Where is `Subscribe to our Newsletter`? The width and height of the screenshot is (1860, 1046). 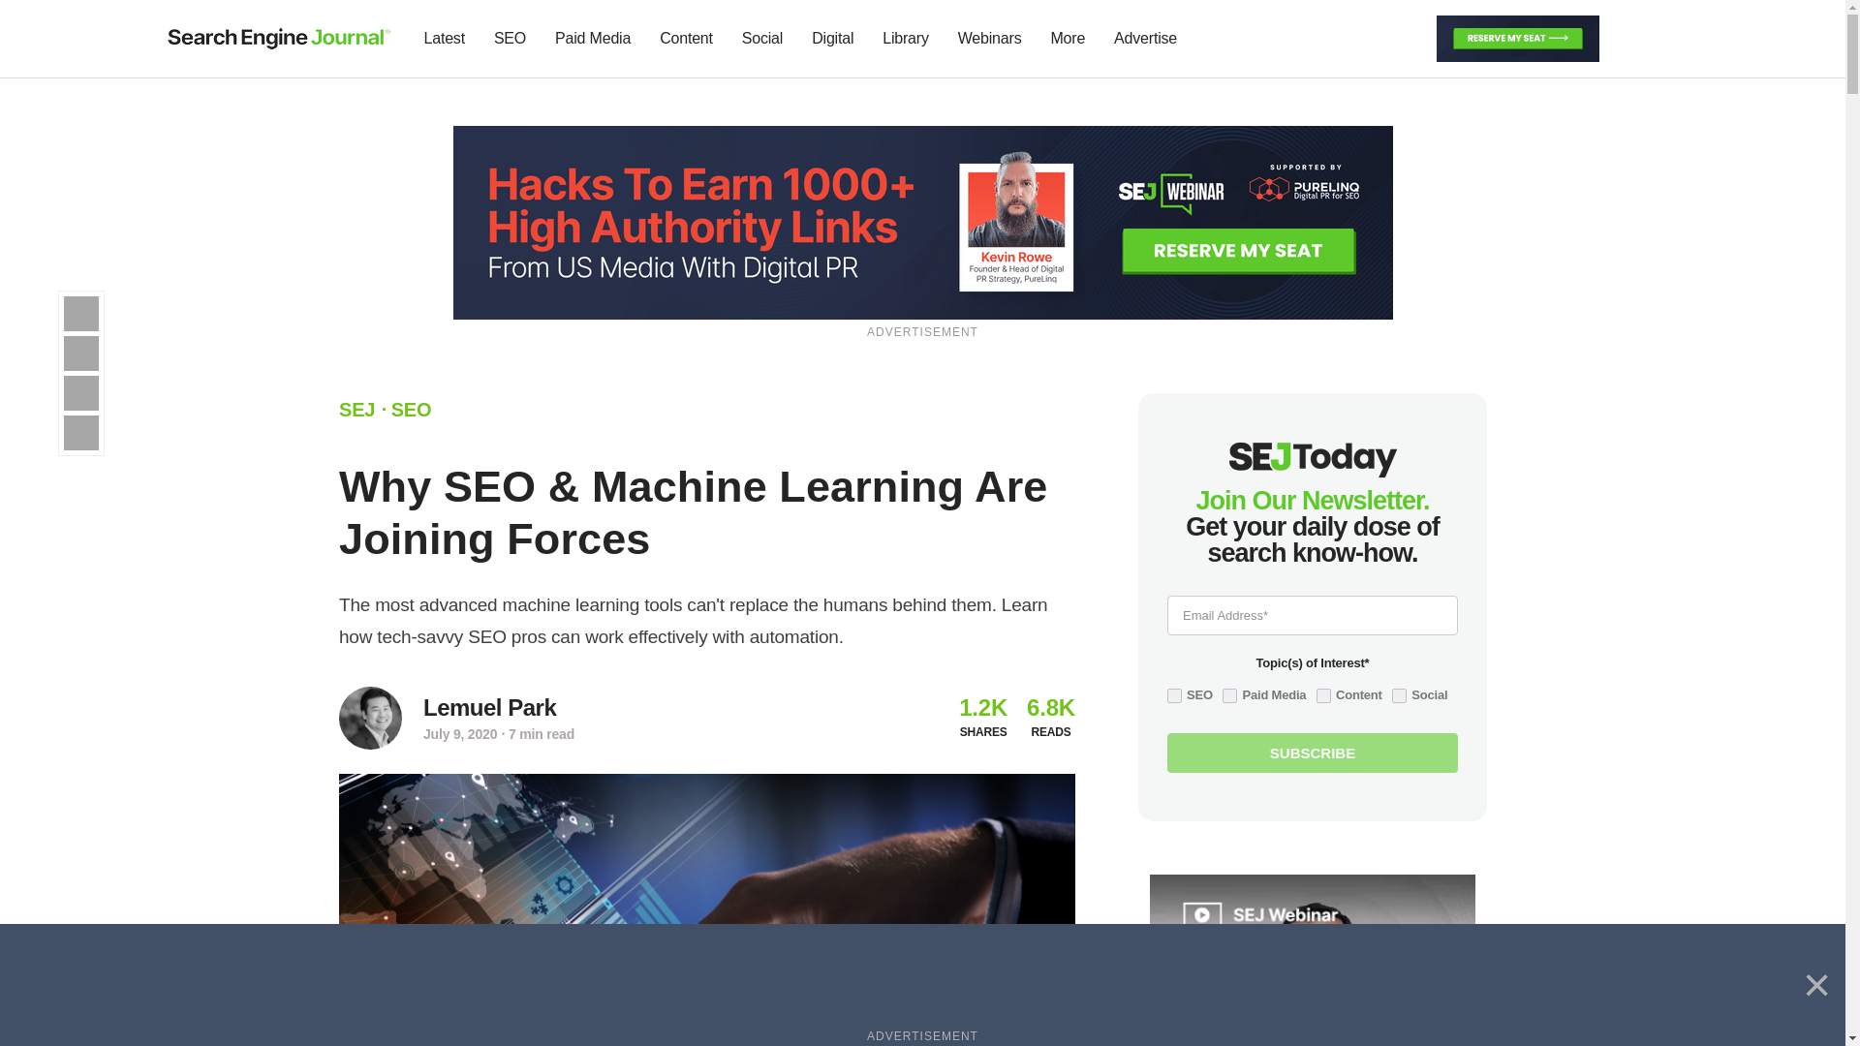 Subscribe to our Newsletter is located at coordinates (1631, 39).